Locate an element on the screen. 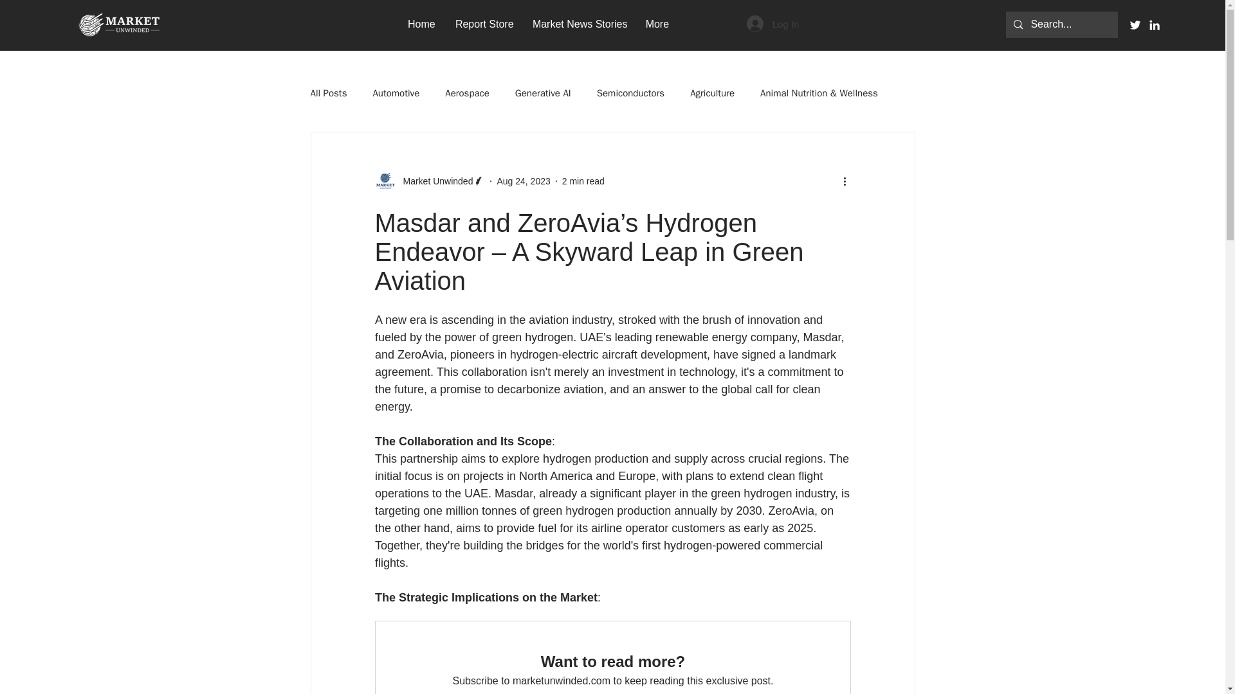 The height and width of the screenshot is (694, 1235). Aerospace is located at coordinates (467, 94).